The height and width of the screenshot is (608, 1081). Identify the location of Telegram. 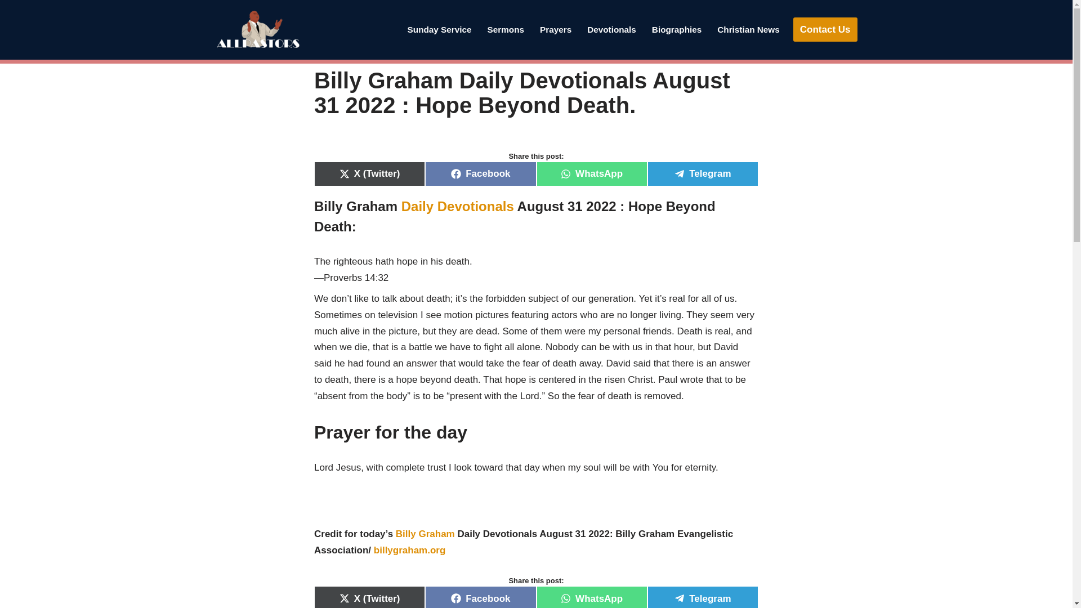
(703, 173).